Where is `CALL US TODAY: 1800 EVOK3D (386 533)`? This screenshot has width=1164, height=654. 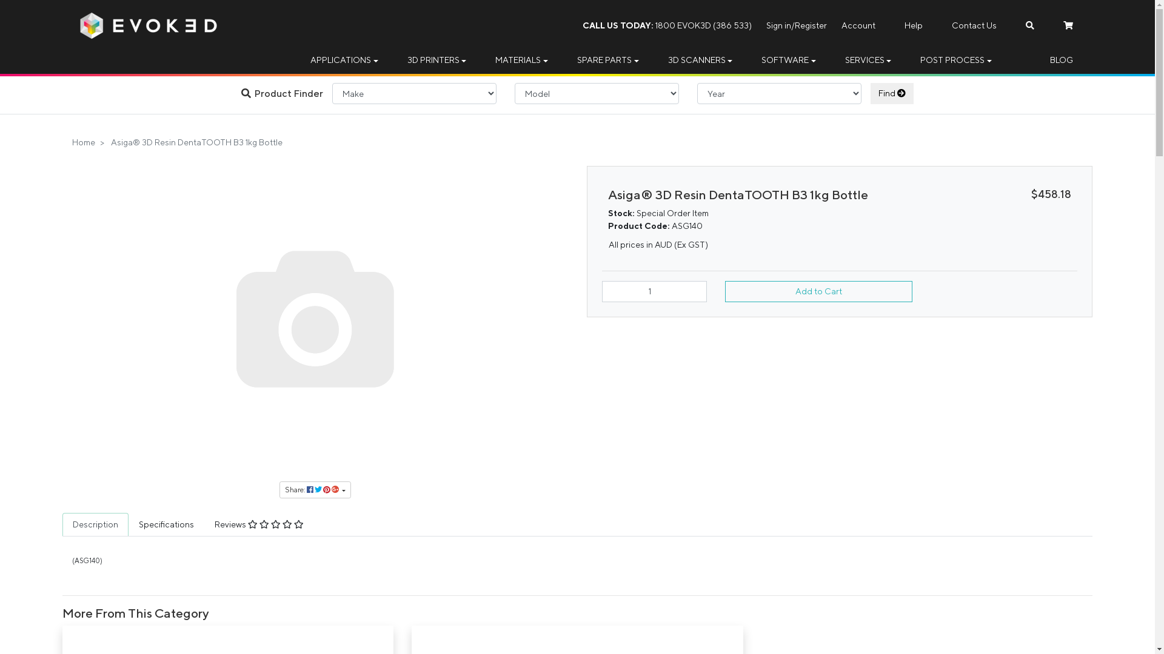
CALL US TODAY: 1800 EVOK3D (386 533) is located at coordinates (667, 25).